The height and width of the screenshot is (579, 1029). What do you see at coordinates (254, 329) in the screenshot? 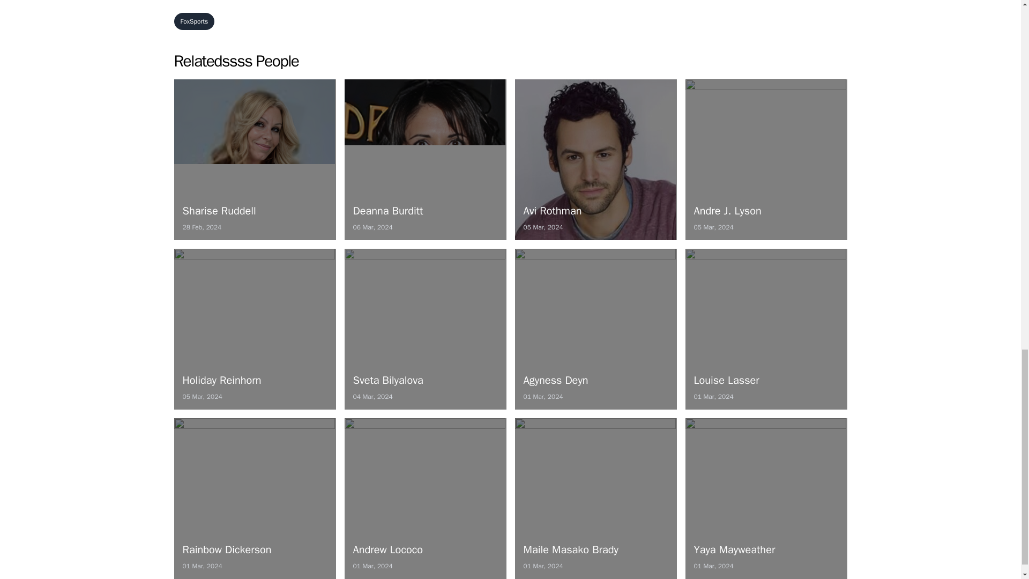
I see `FoxSports` at bounding box center [254, 329].